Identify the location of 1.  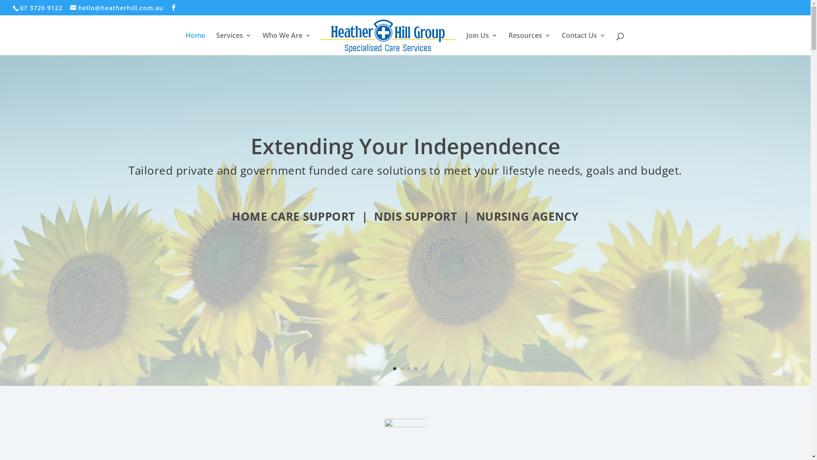
(395, 369).